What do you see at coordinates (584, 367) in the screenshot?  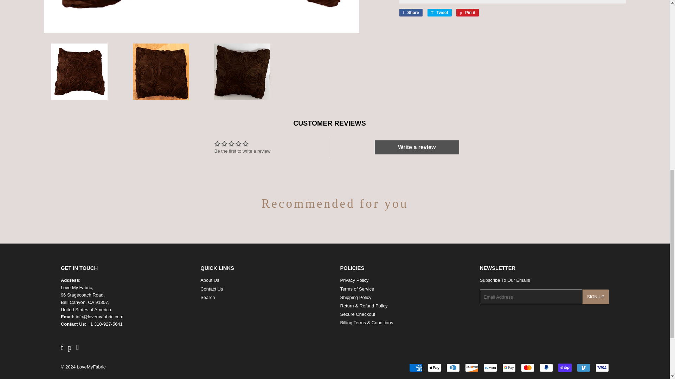 I see `Venmo` at bounding box center [584, 367].